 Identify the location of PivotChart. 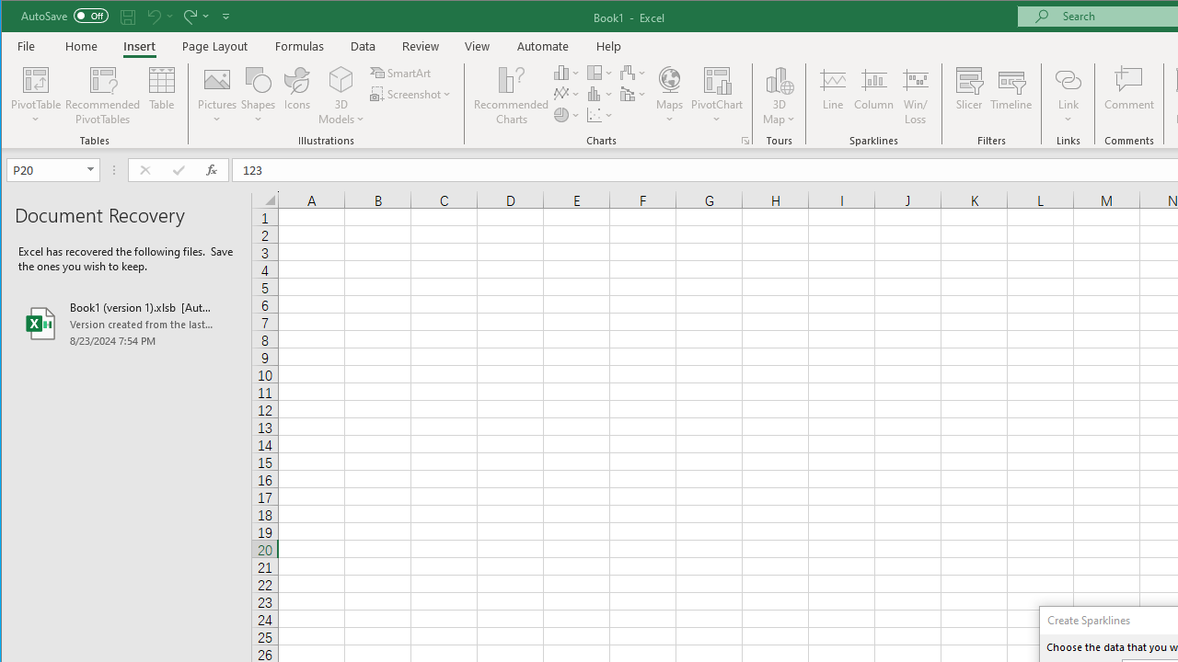
(717, 96).